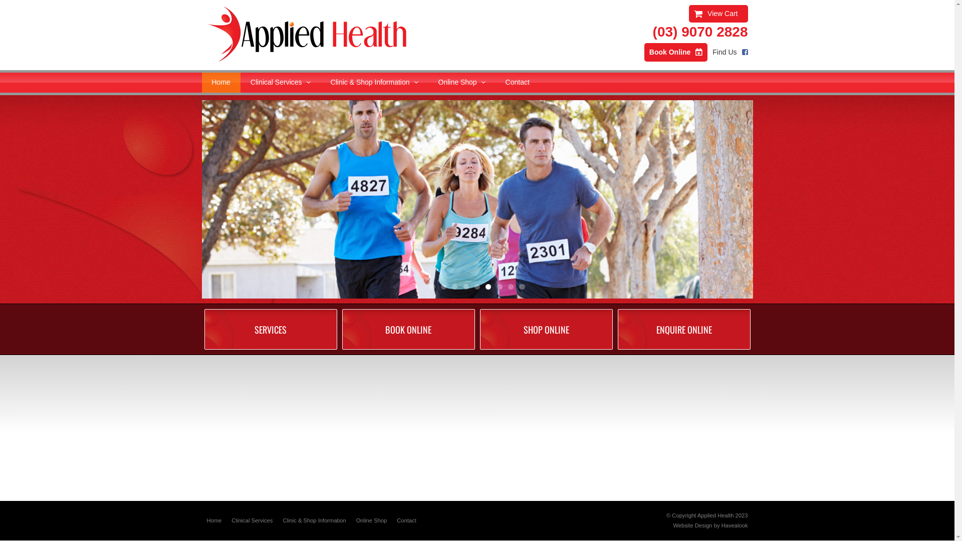 The height and width of the screenshot is (541, 962). I want to click on Contact, so click(407, 521).